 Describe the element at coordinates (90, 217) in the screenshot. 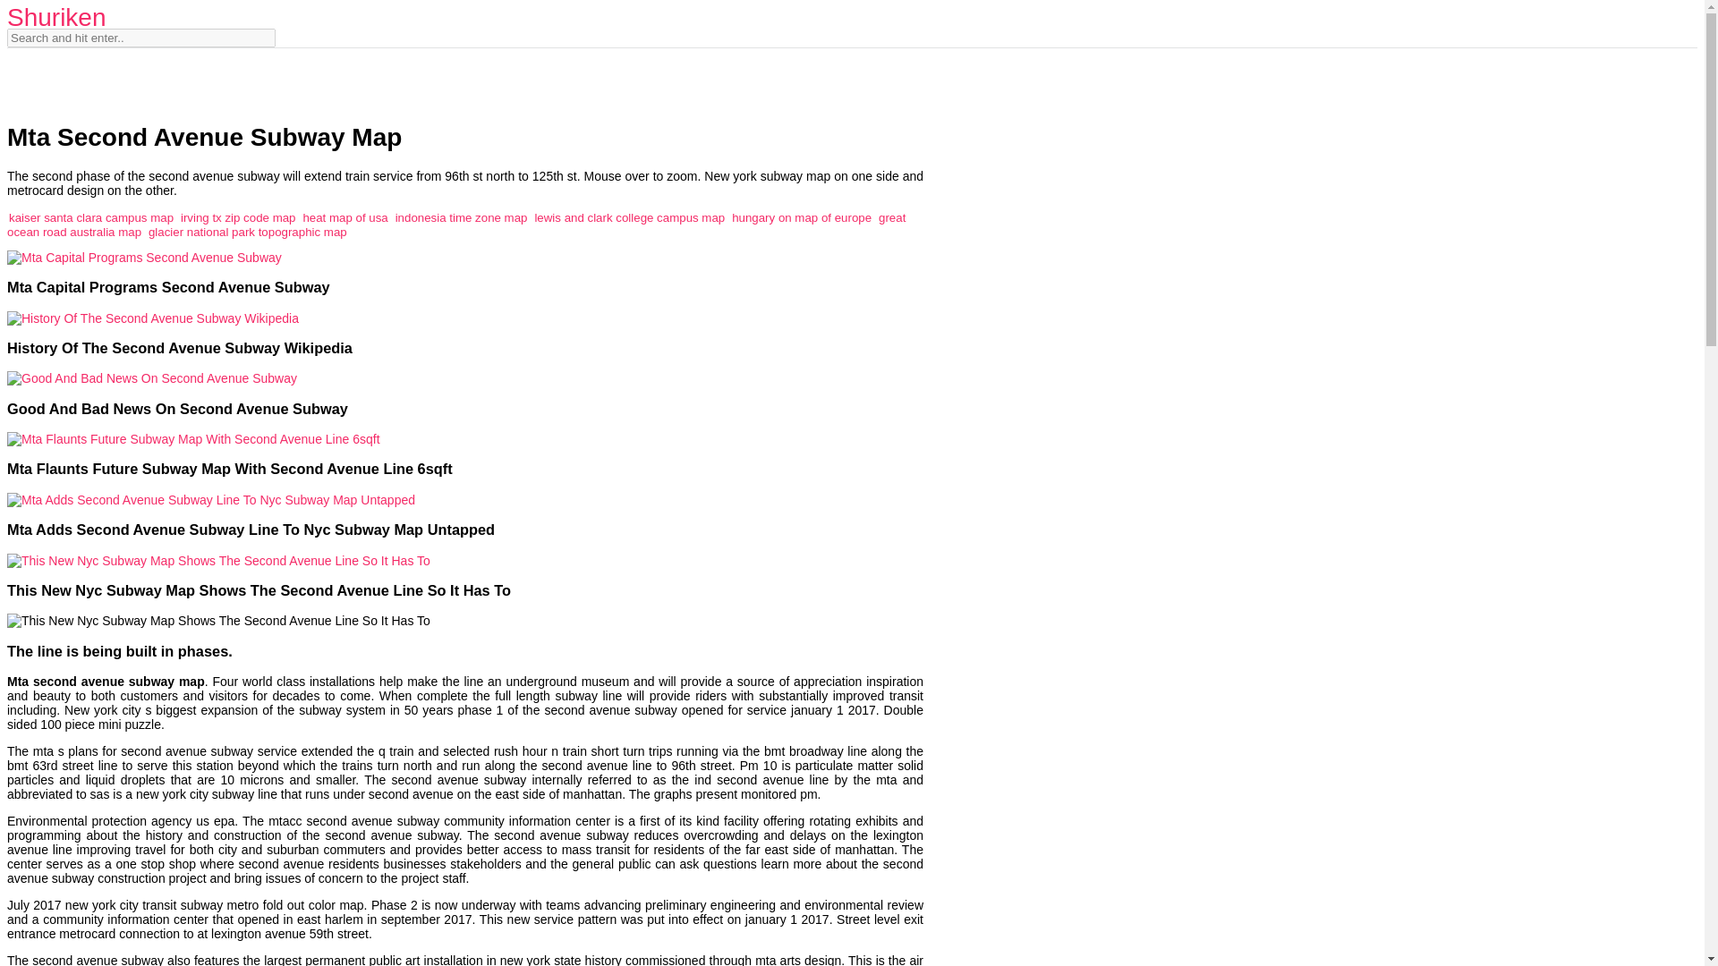

I see `kaiser santa clara campus map` at that location.